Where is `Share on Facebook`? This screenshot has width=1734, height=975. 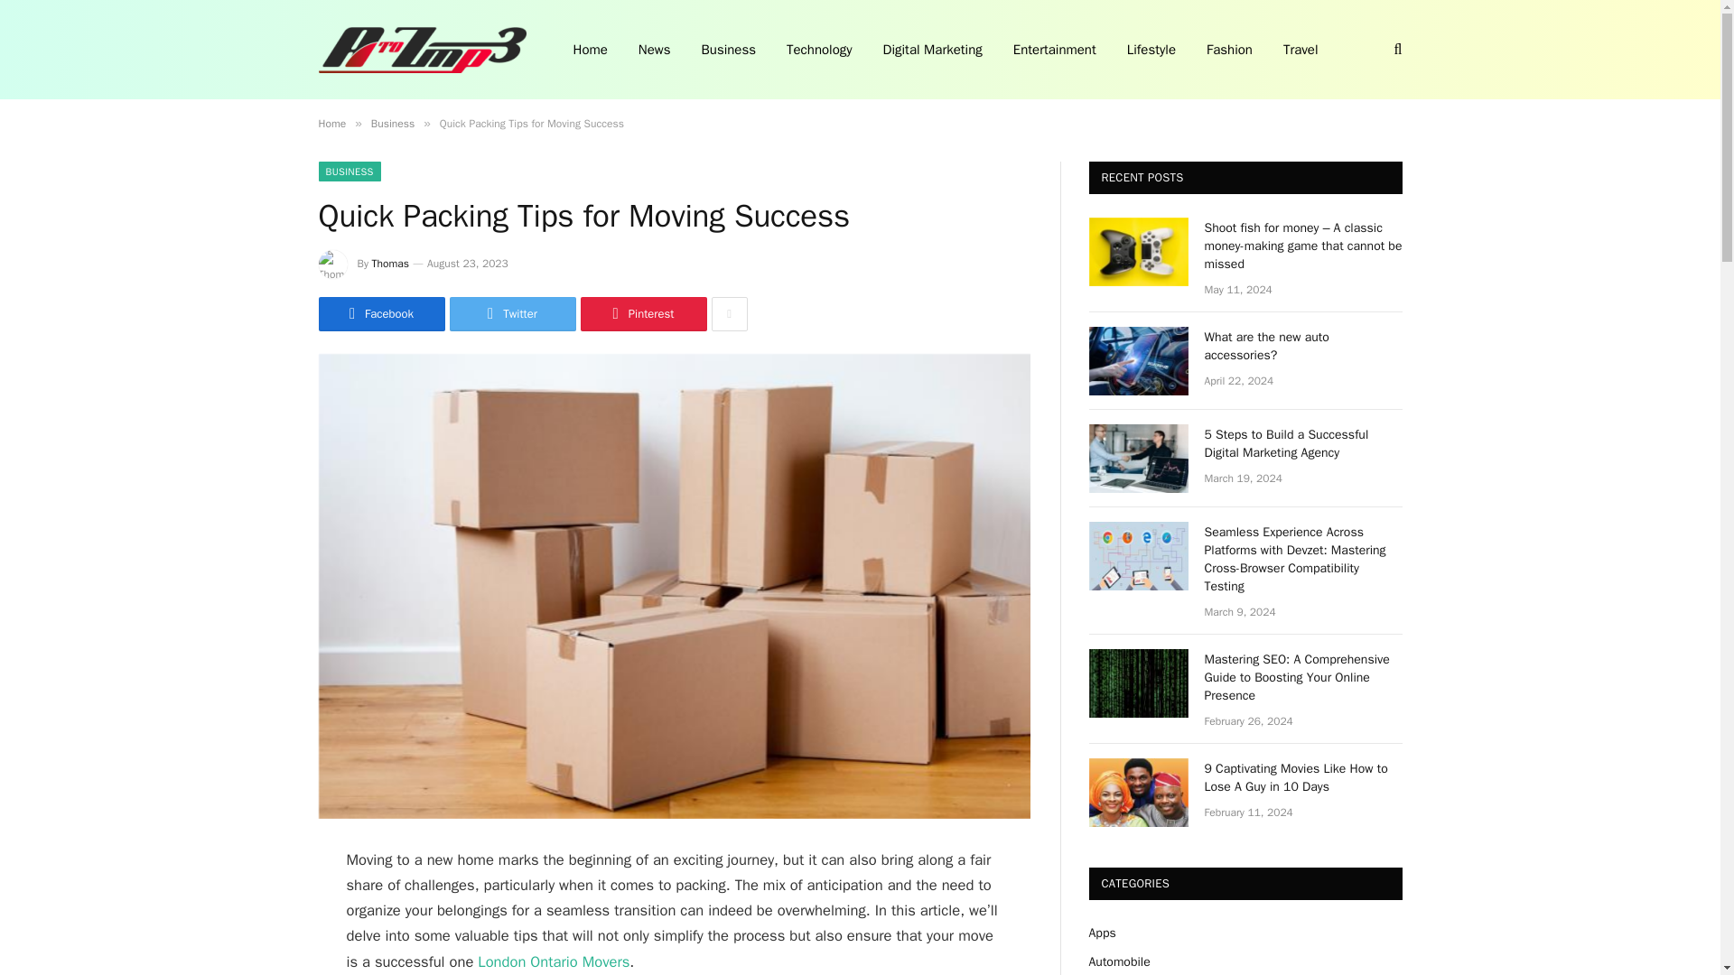
Share on Facebook is located at coordinates (380, 314).